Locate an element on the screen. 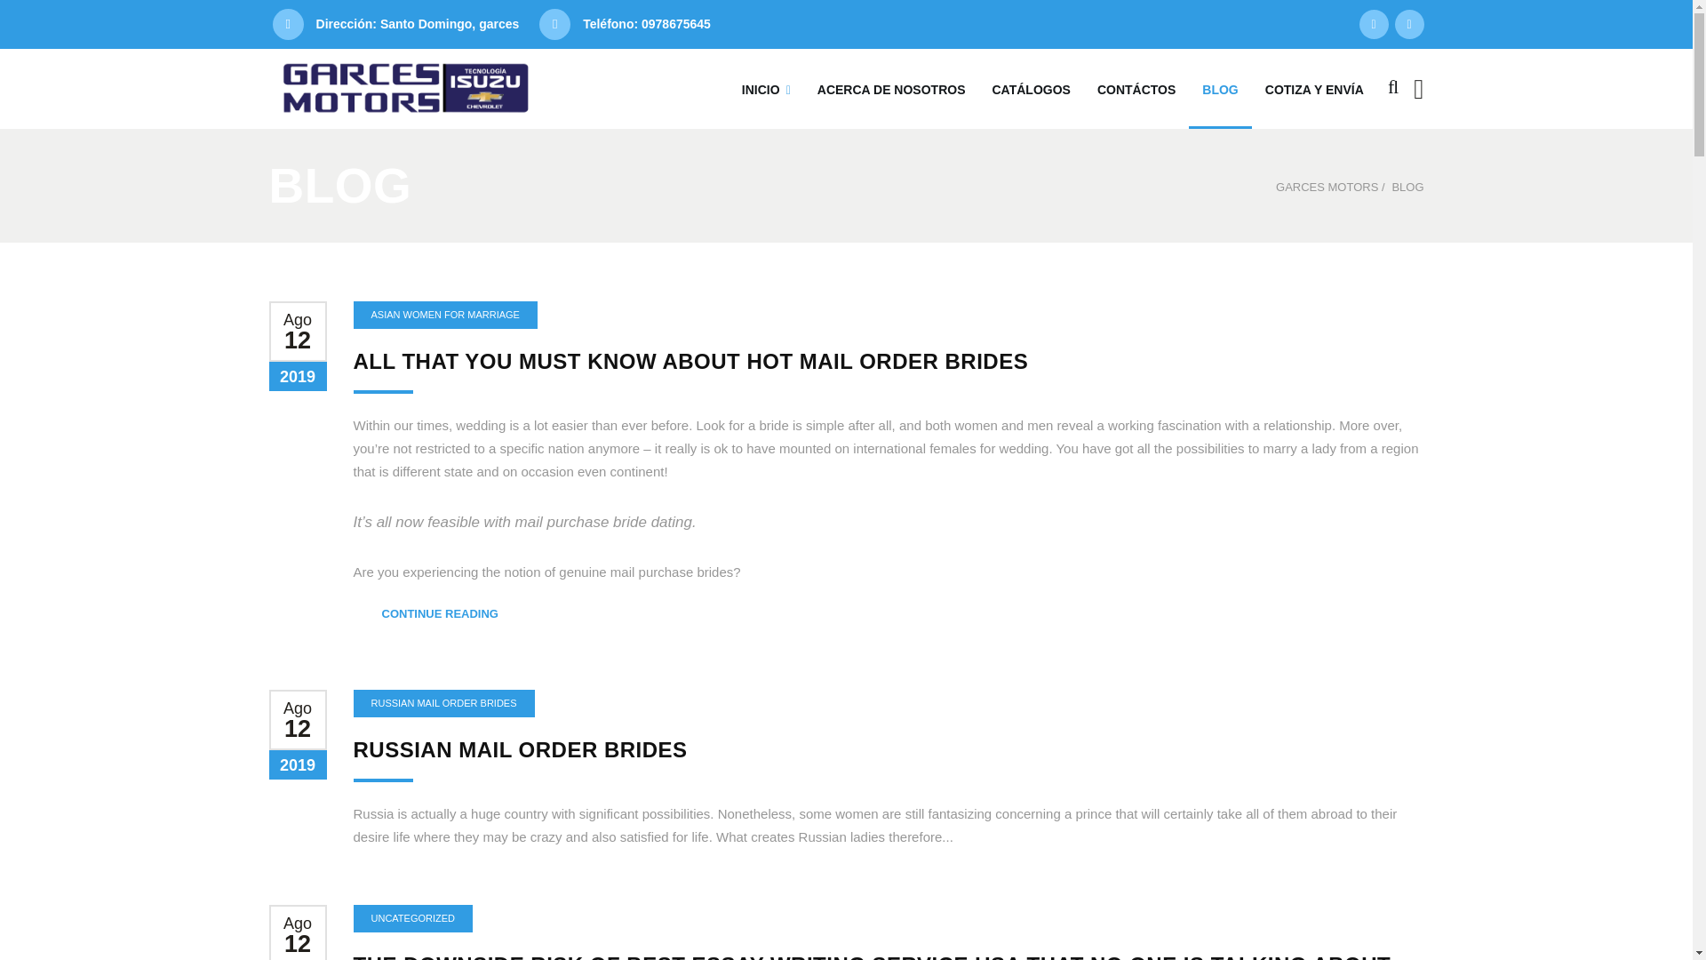  ACERCA DE NOSOTROS is located at coordinates (891, 89).